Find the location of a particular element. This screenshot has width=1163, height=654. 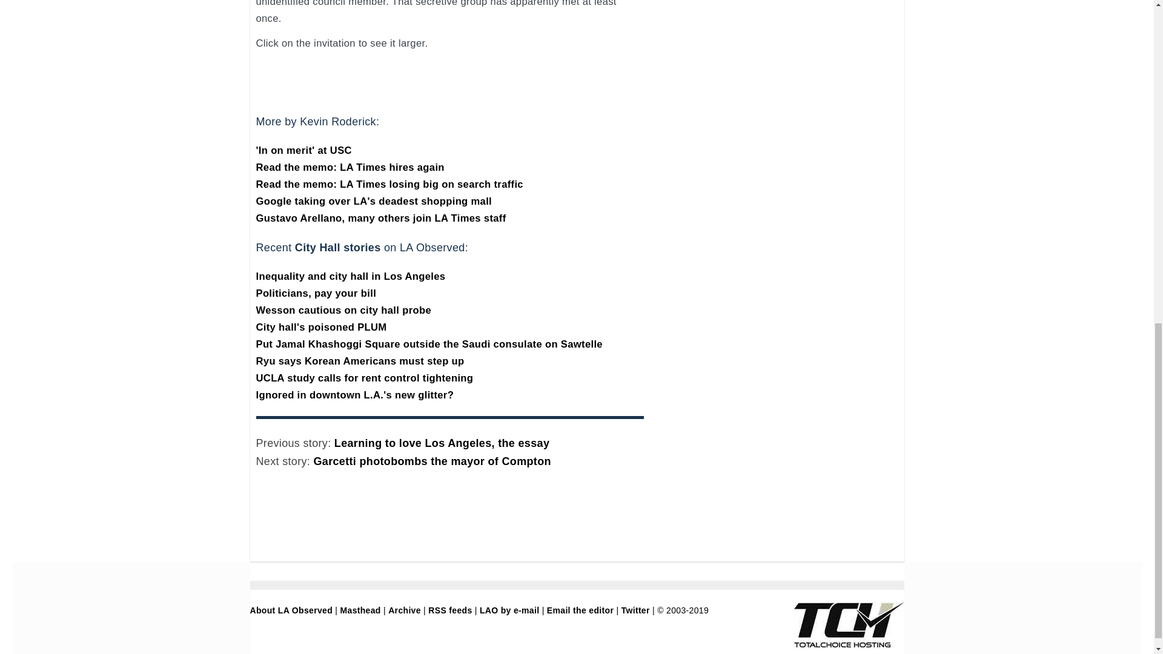

Twitter is located at coordinates (635, 610).